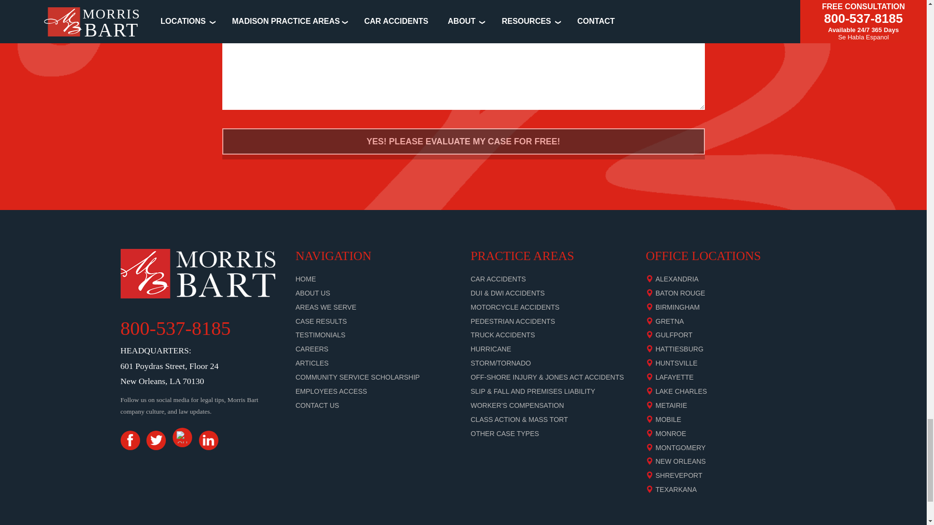 The width and height of the screenshot is (934, 525). Describe the element at coordinates (321, 334) in the screenshot. I see `Testimonials` at that location.